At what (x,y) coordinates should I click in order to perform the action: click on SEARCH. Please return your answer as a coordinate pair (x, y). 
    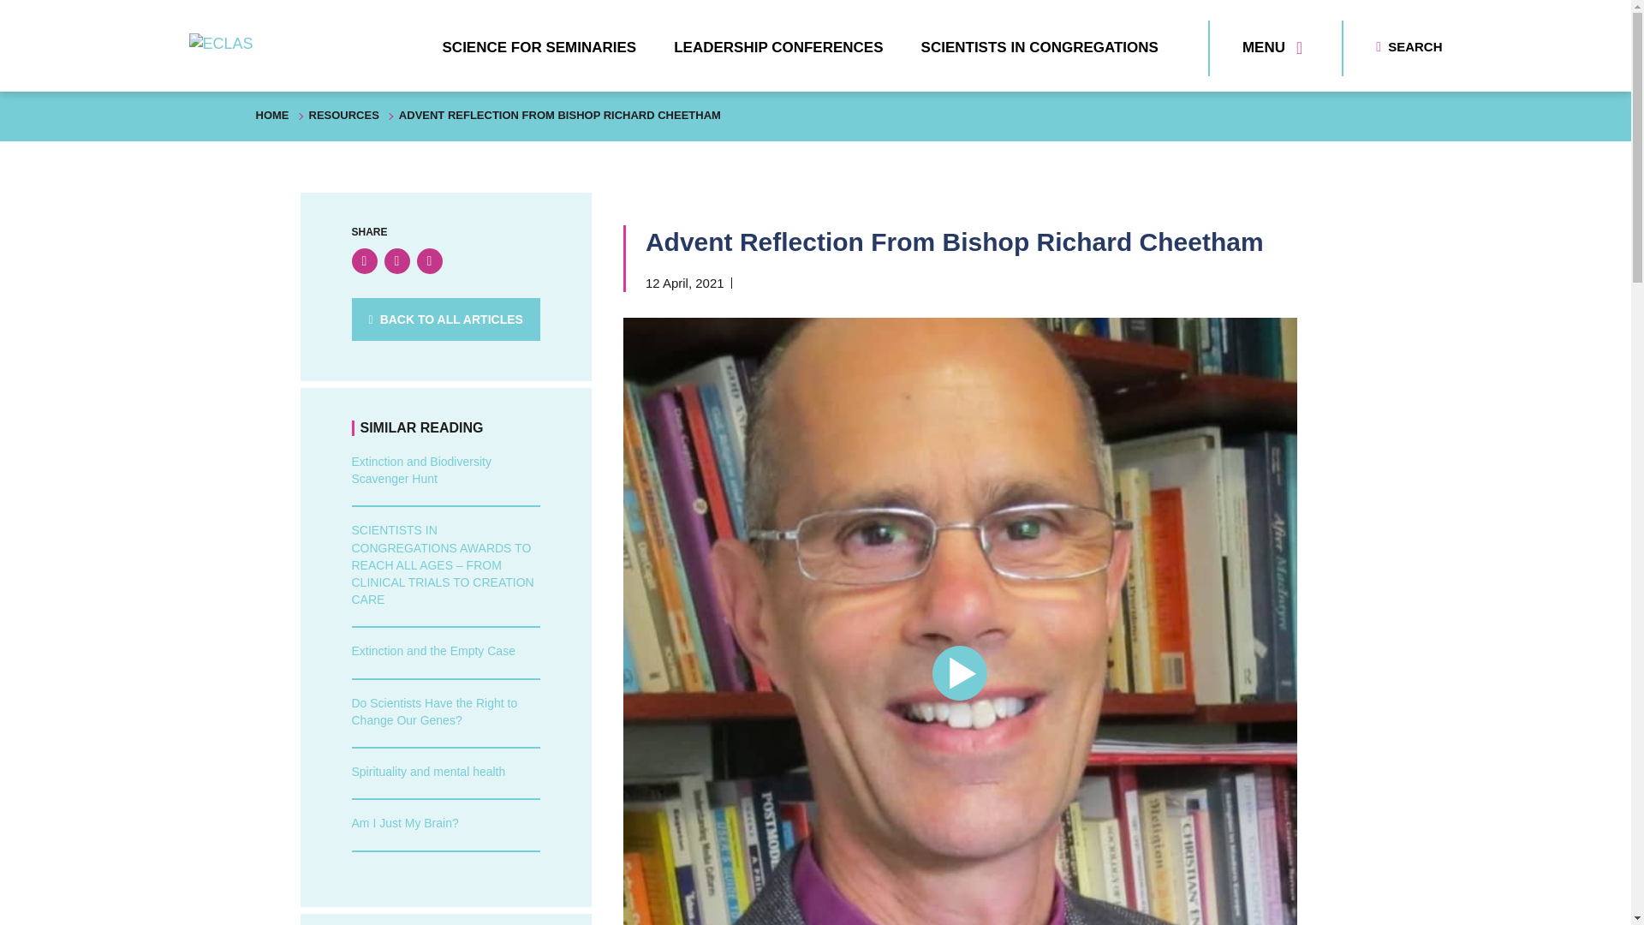
    Looking at the image, I should click on (1409, 46).